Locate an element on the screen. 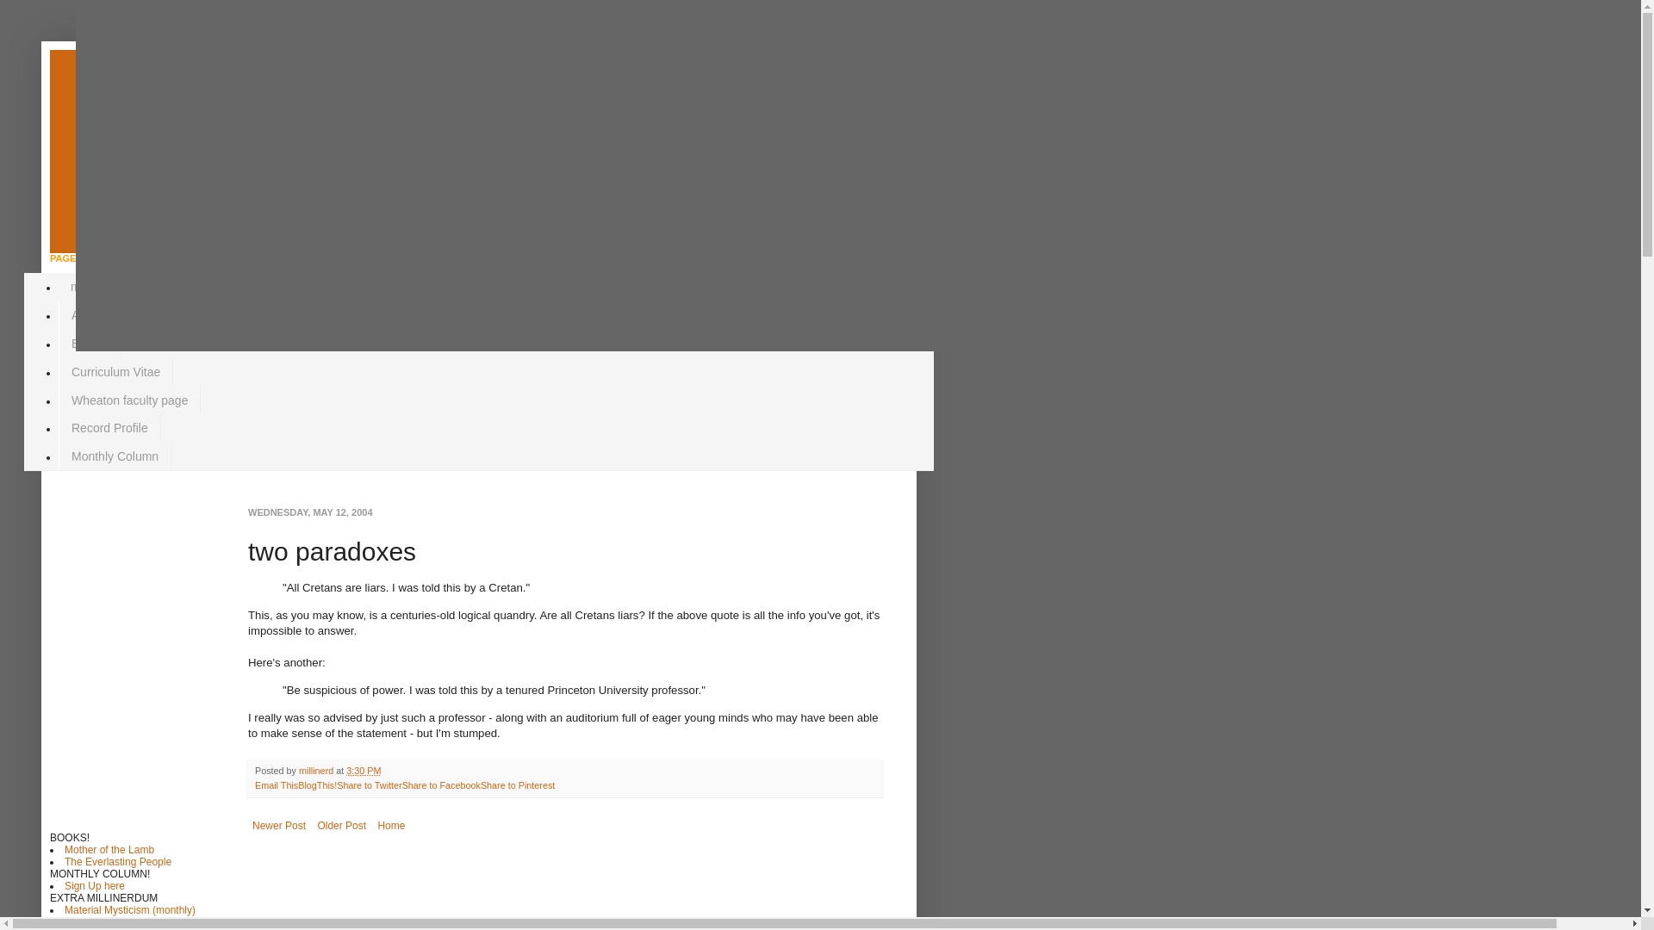 This screenshot has height=930, width=1654. permanent link is located at coordinates (363, 770).